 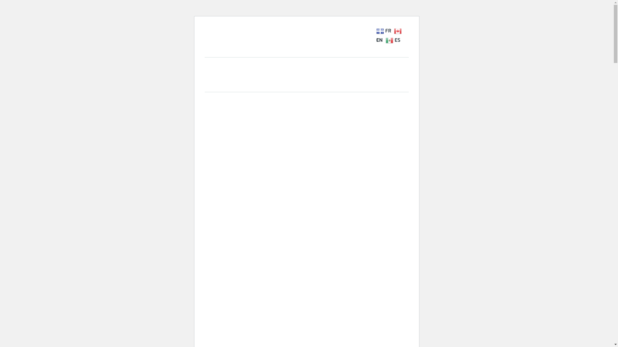 I want to click on History, so click(x=254, y=67).